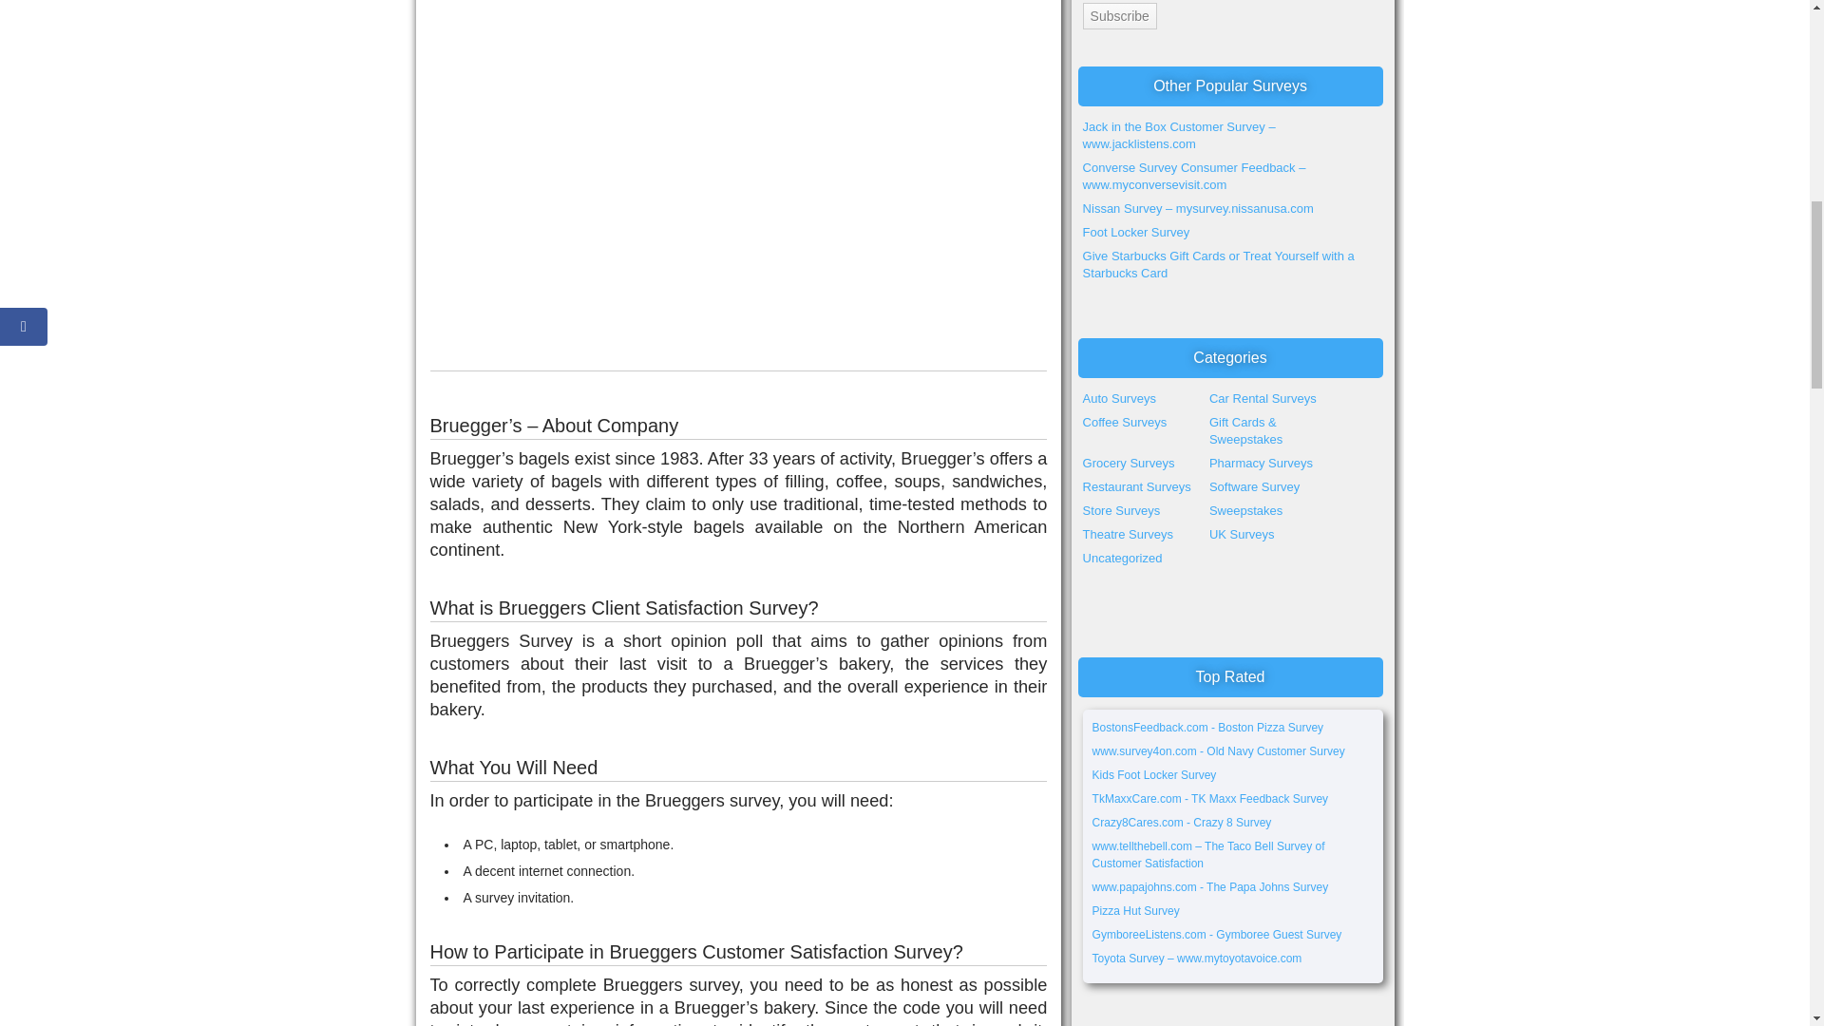 Image resolution: width=1824 pixels, height=1026 pixels. What do you see at coordinates (1136, 232) in the screenshot?
I see `Foot Locker Survey` at bounding box center [1136, 232].